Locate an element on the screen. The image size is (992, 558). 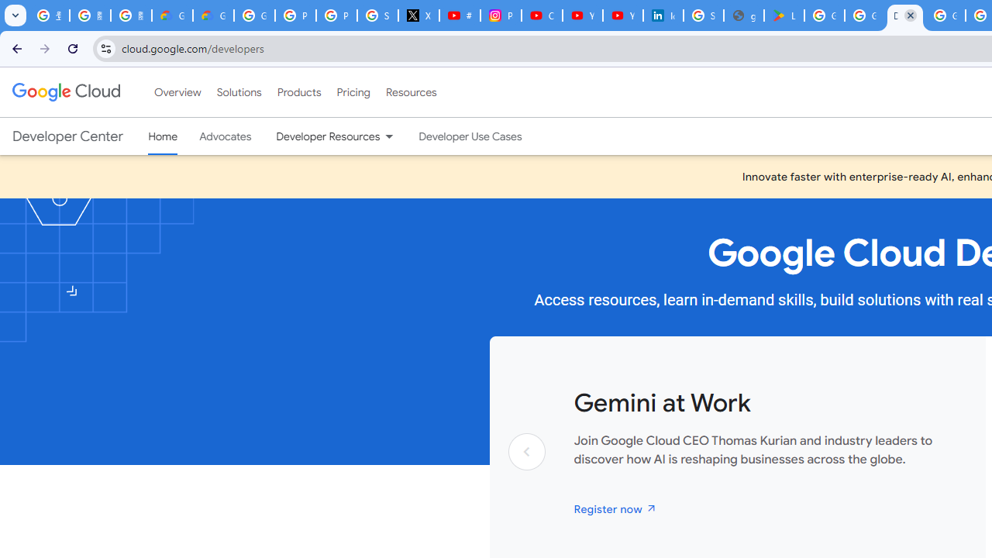
Pricing is located at coordinates (353, 92).